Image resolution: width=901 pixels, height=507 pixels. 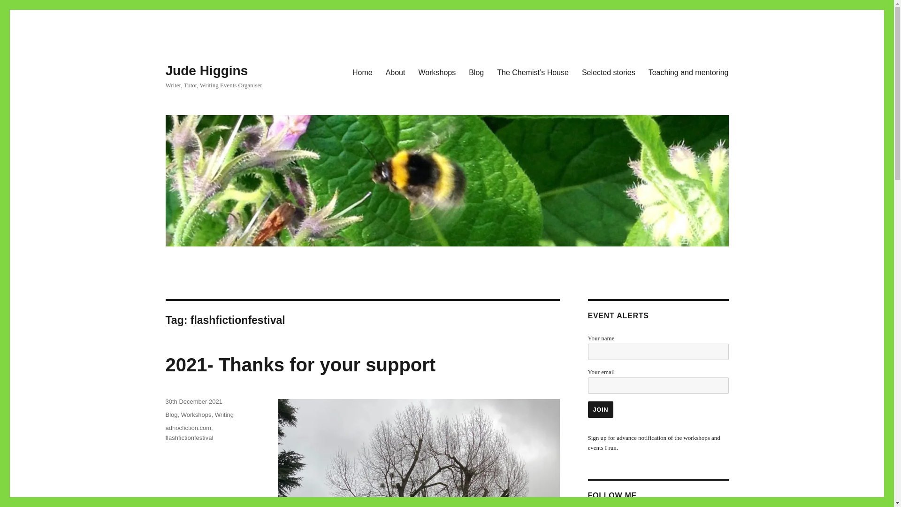 What do you see at coordinates (476, 72) in the screenshot?
I see `Blog` at bounding box center [476, 72].